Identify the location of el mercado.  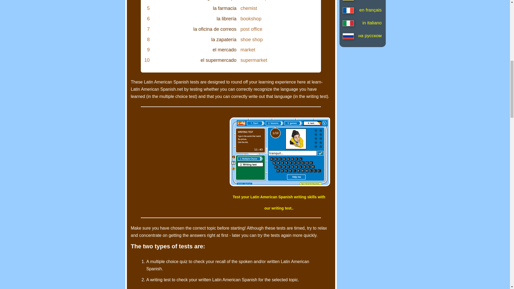
(224, 50).